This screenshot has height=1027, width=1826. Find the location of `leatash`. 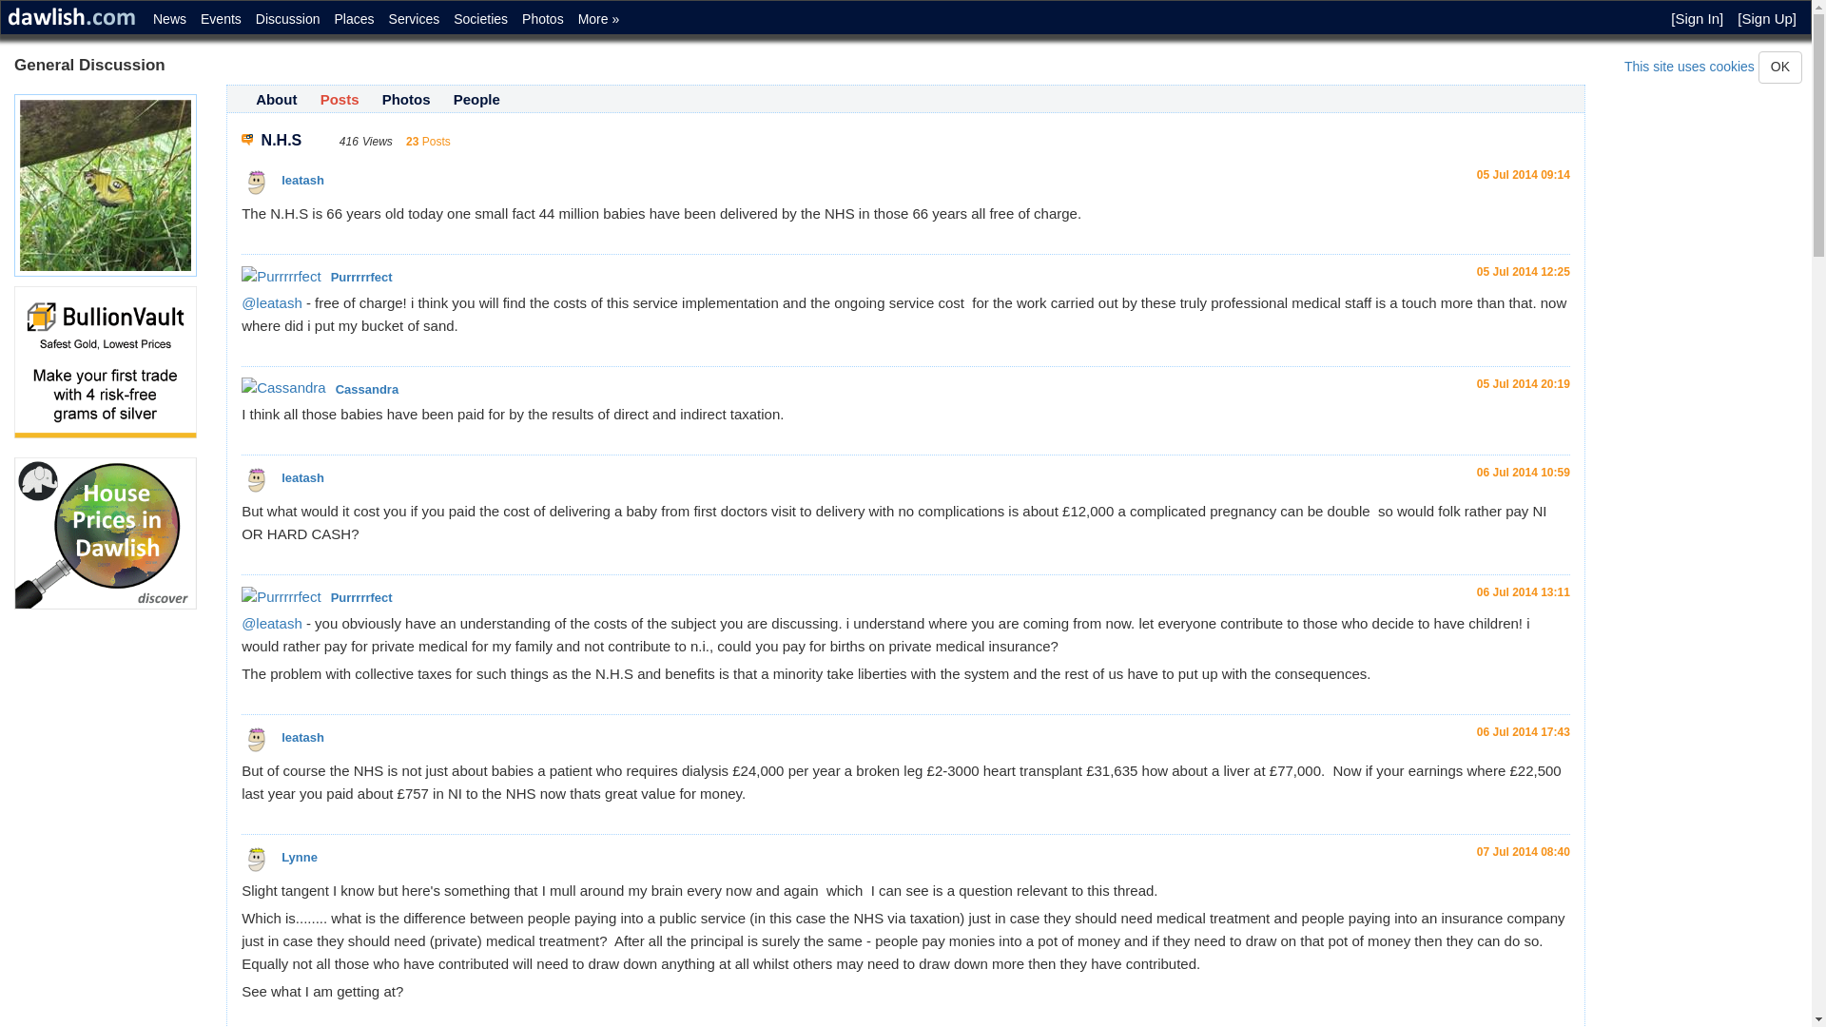

leatash is located at coordinates (257, 740).